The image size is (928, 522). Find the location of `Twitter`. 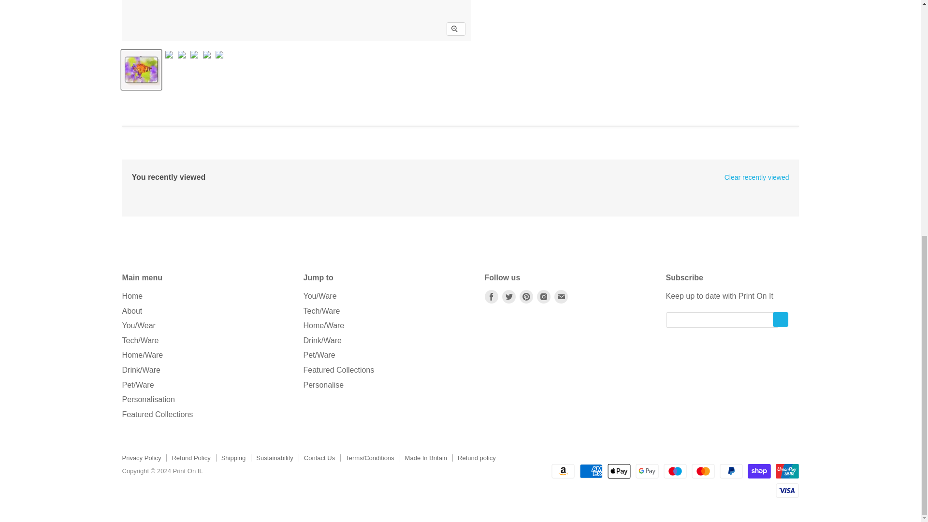

Twitter is located at coordinates (508, 297).